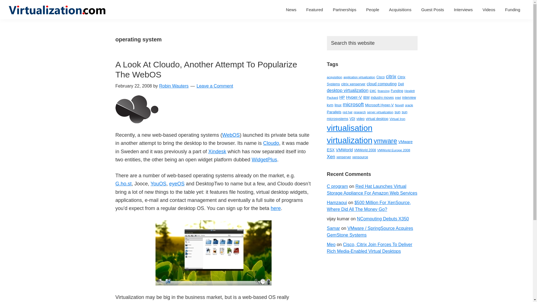  I want to click on WebOS, so click(231, 135).